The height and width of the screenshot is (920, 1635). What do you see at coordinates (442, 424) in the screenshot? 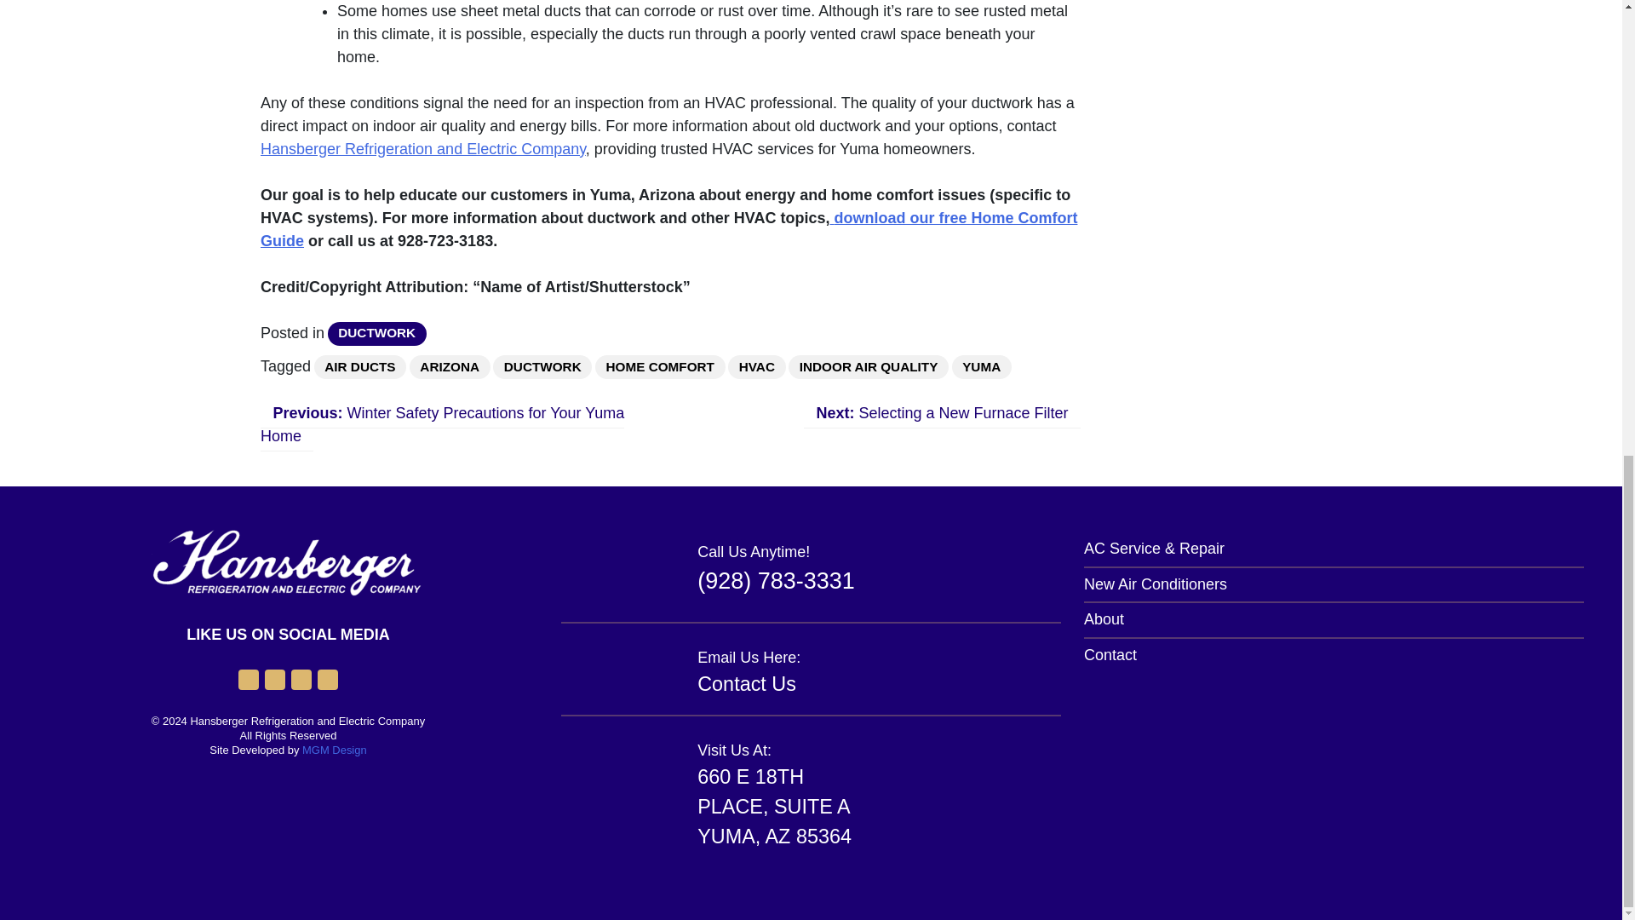
I see `Previous: Winter Safety Precautions for Your Yuma Home` at bounding box center [442, 424].